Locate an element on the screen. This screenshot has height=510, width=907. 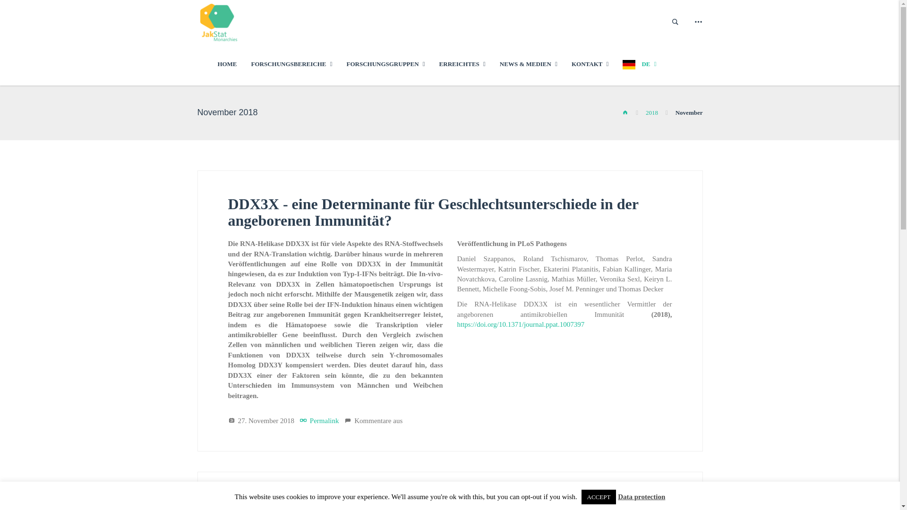
KONTAKT is located at coordinates (590, 63).